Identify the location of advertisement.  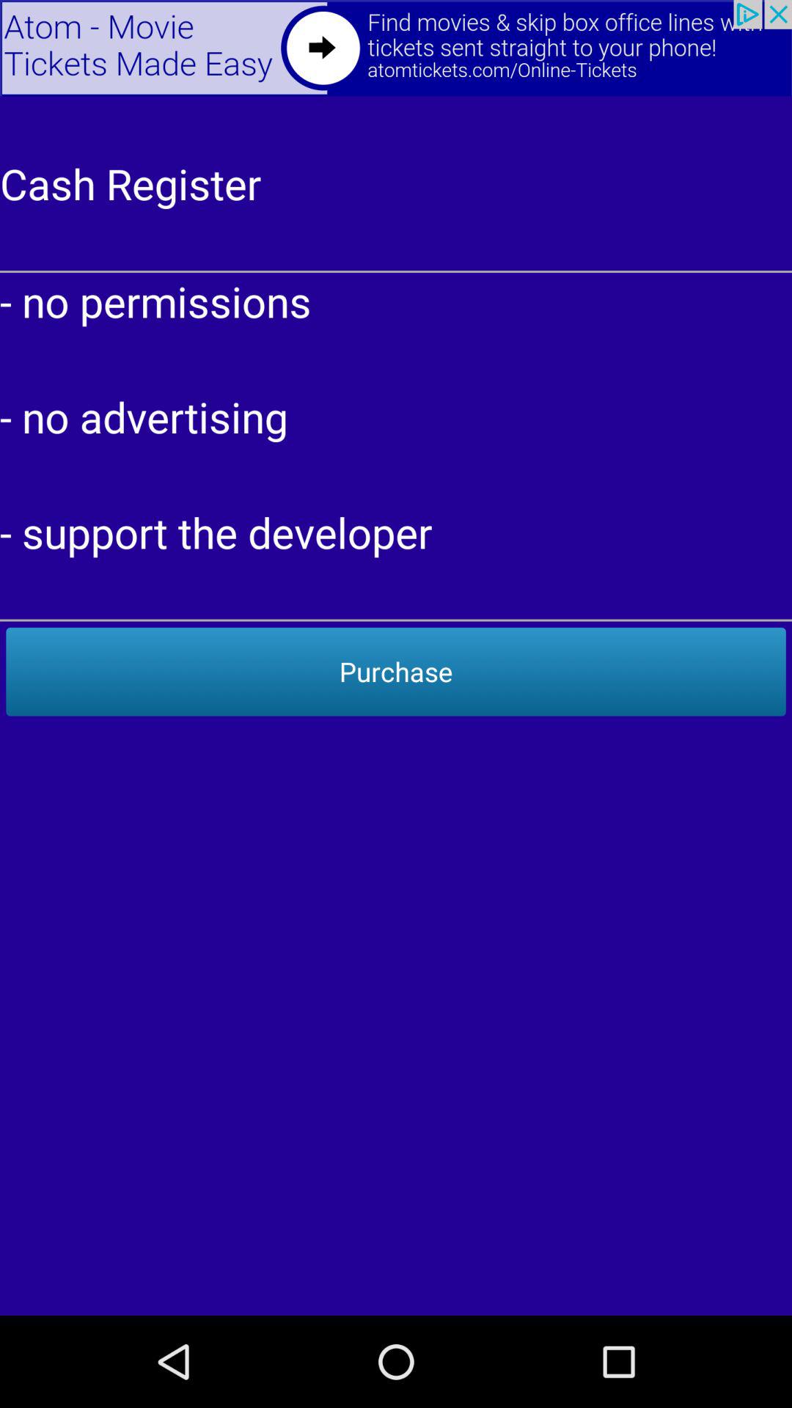
(396, 48).